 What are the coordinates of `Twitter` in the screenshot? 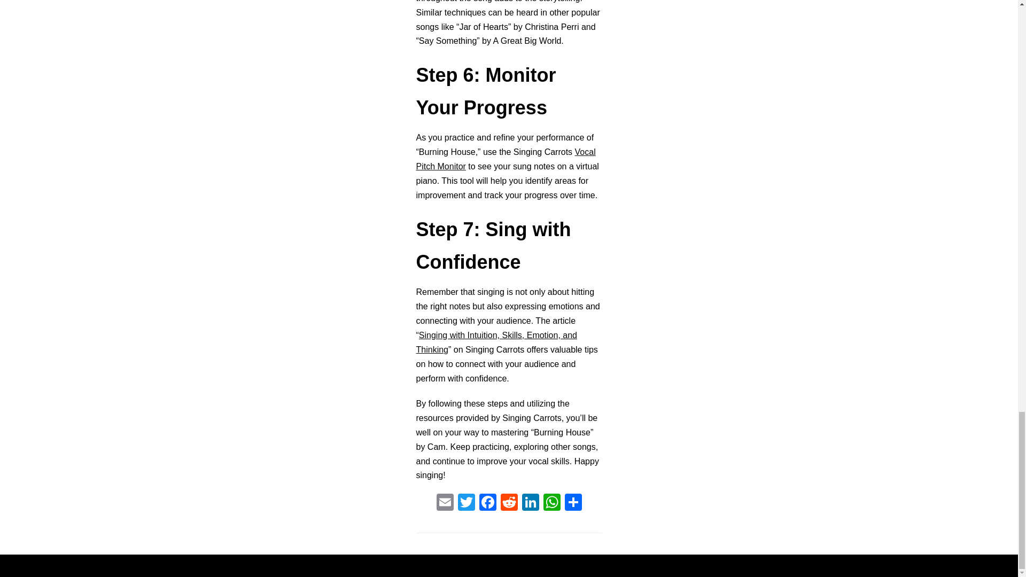 It's located at (466, 503).